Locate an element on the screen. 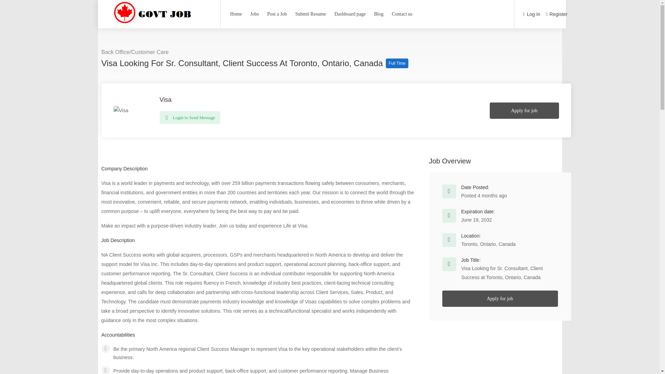 The width and height of the screenshot is (665, 374). Jobs is located at coordinates (255, 14).